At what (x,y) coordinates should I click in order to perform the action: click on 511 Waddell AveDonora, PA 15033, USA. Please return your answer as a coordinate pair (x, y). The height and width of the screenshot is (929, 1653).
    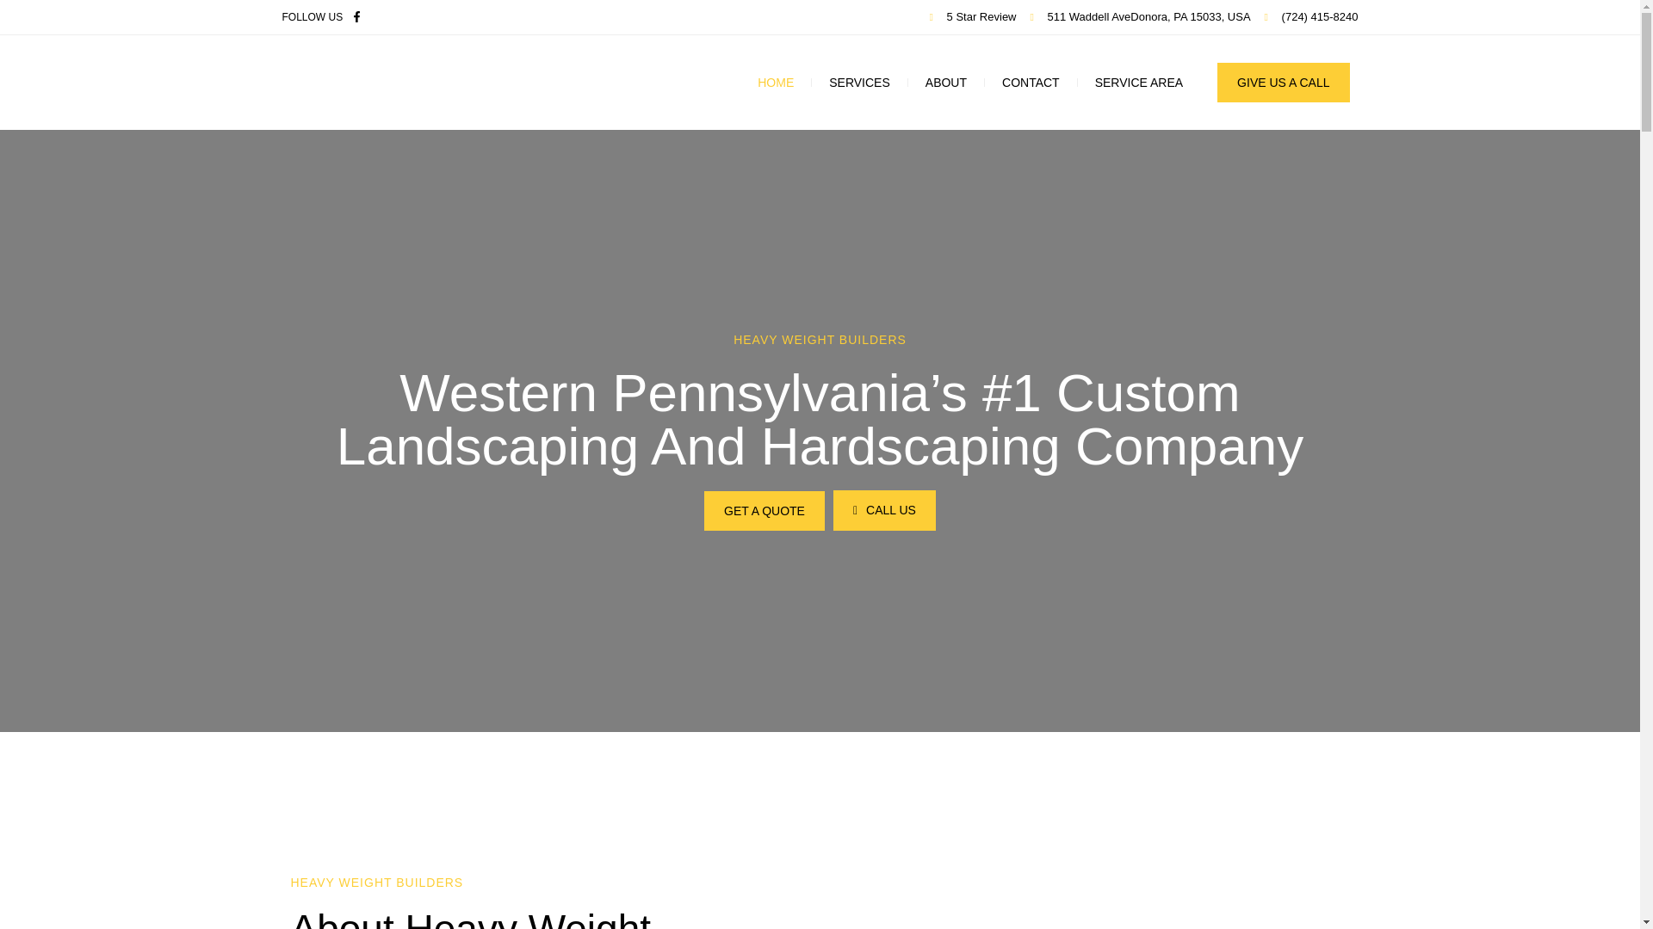
    Looking at the image, I should click on (1140, 17).